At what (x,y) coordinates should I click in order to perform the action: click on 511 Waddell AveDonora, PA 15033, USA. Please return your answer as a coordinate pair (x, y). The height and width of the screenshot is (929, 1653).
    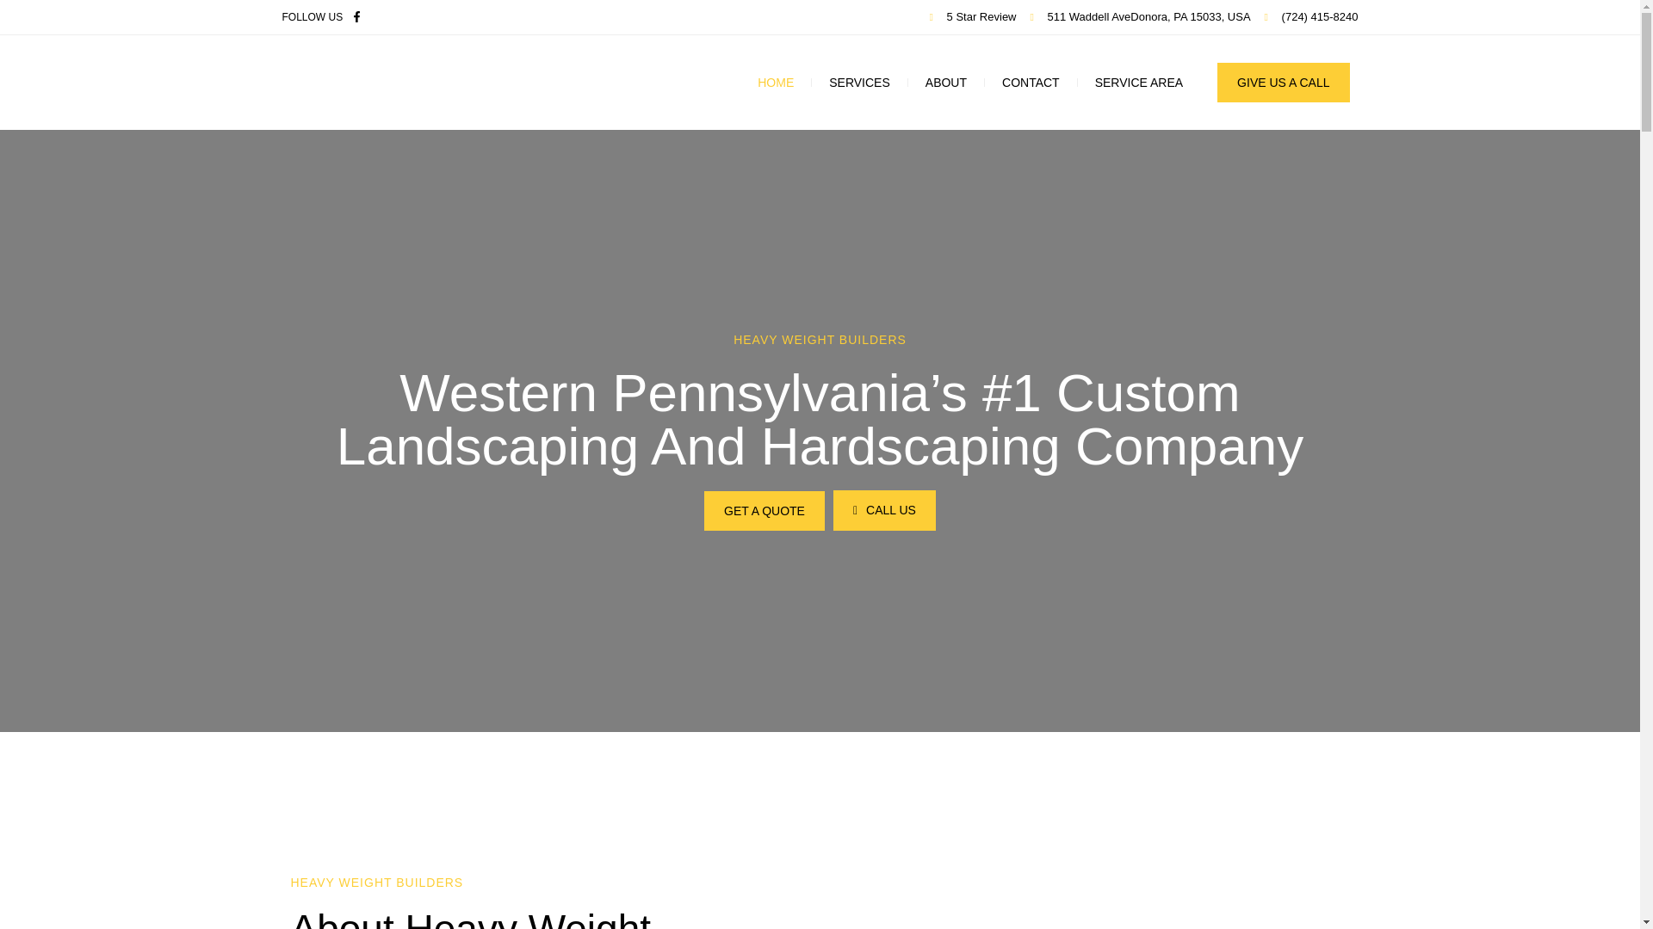
    Looking at the image, I should click on (1140, 17).